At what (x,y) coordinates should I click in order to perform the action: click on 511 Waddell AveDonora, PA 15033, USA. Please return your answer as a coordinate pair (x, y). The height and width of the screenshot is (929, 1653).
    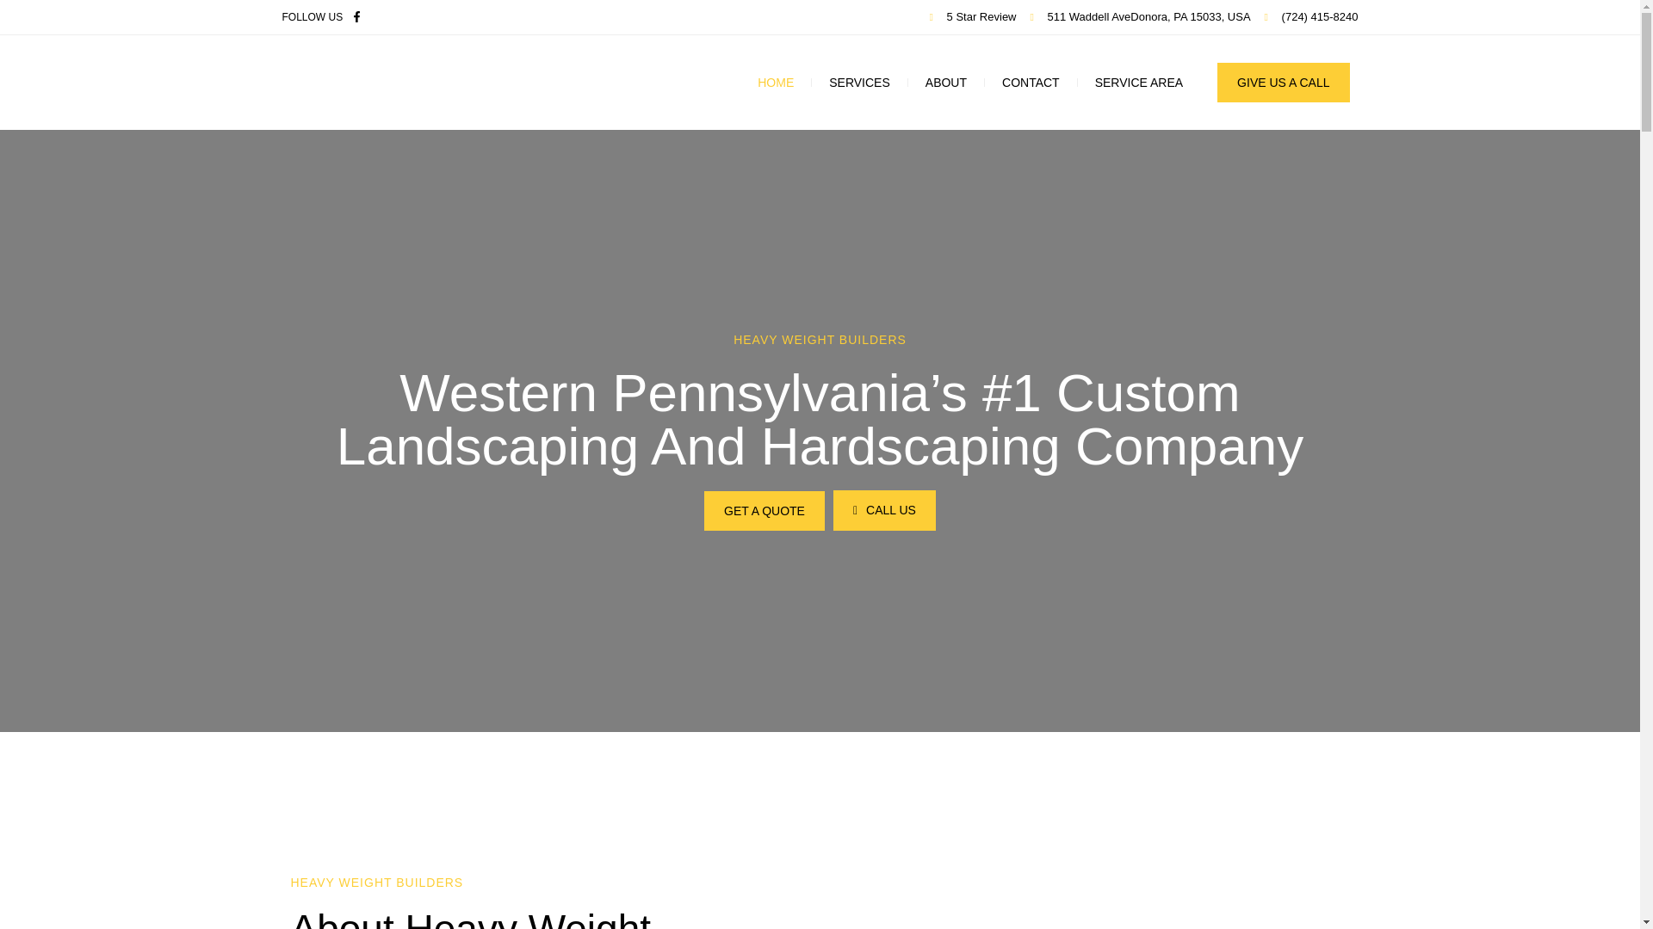
    Looking at the image, I should click on (1140, 17).